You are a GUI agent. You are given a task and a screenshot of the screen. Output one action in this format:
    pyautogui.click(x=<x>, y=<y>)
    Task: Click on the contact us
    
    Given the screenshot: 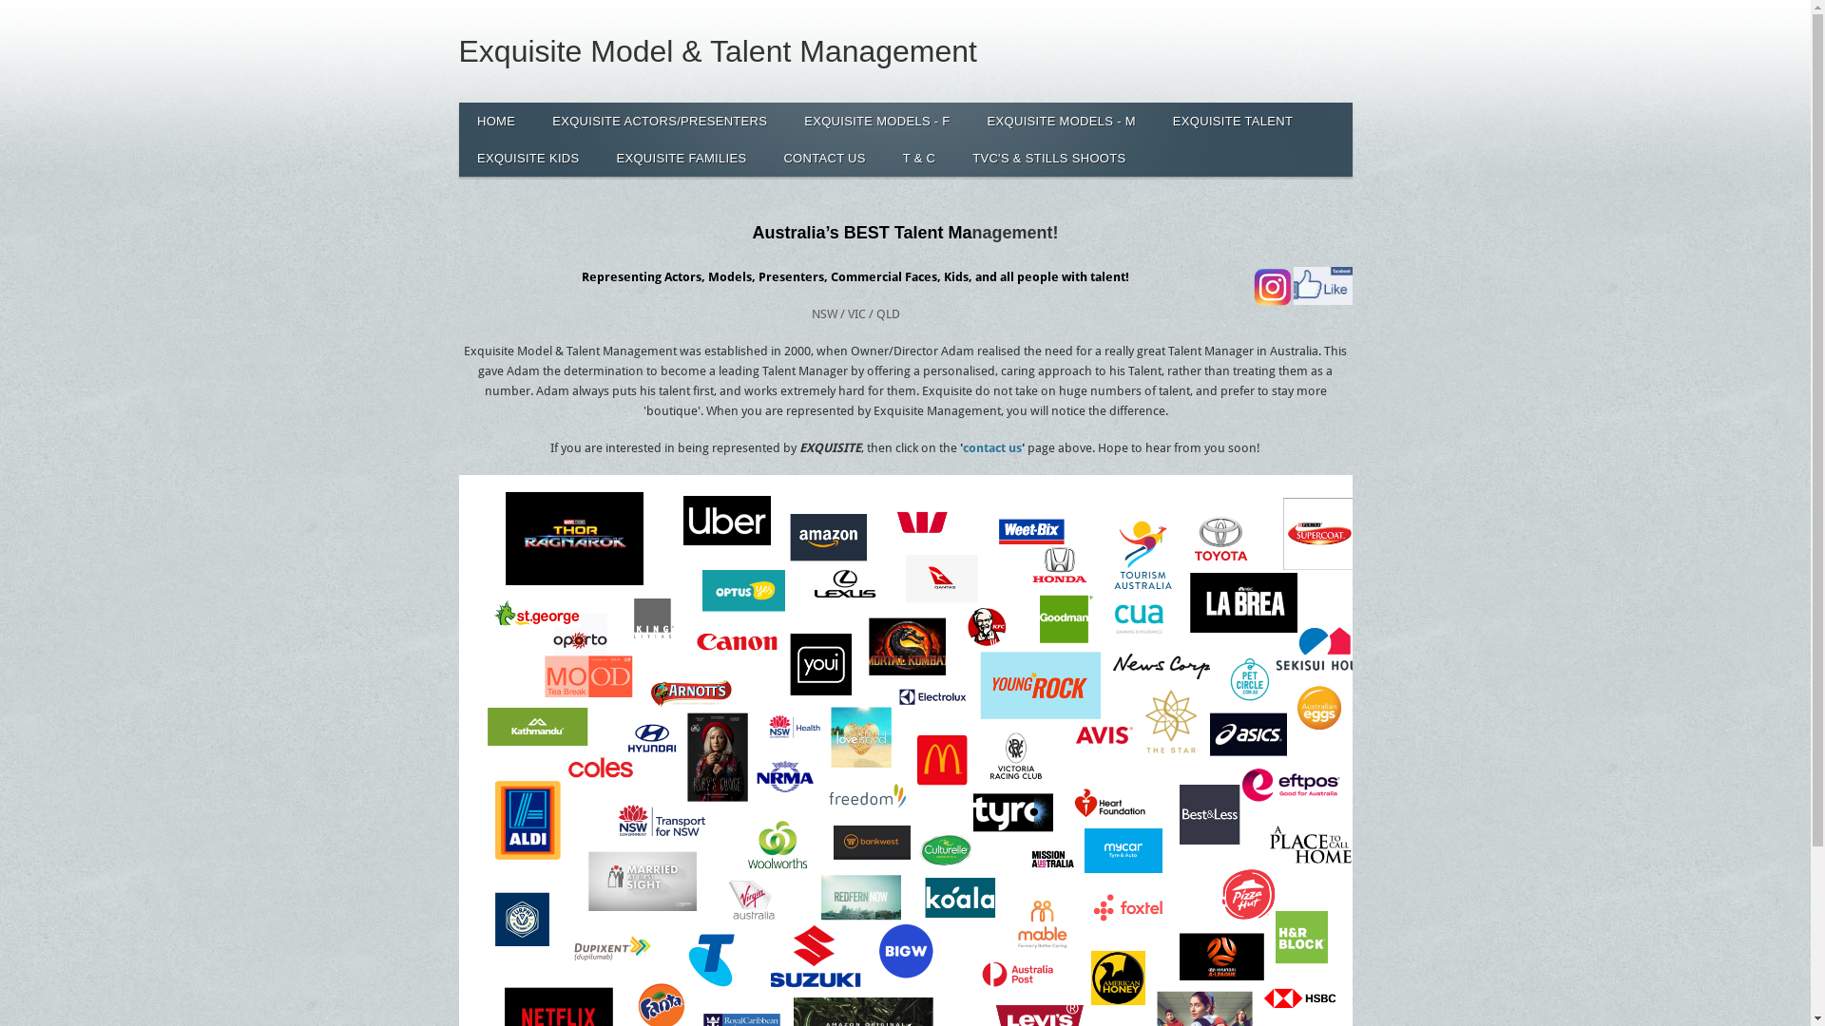 What is the action you would take?
    pyautogui.click(x=992, y=448)
    